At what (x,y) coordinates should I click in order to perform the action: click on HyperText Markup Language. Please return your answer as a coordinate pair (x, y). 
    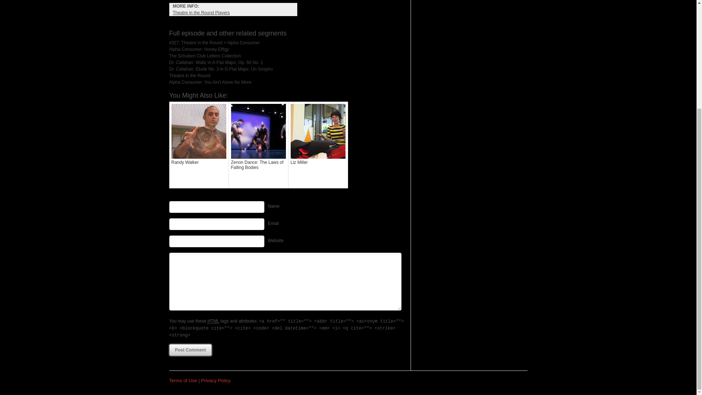
    Looking at the image, I should click on (213, 321).